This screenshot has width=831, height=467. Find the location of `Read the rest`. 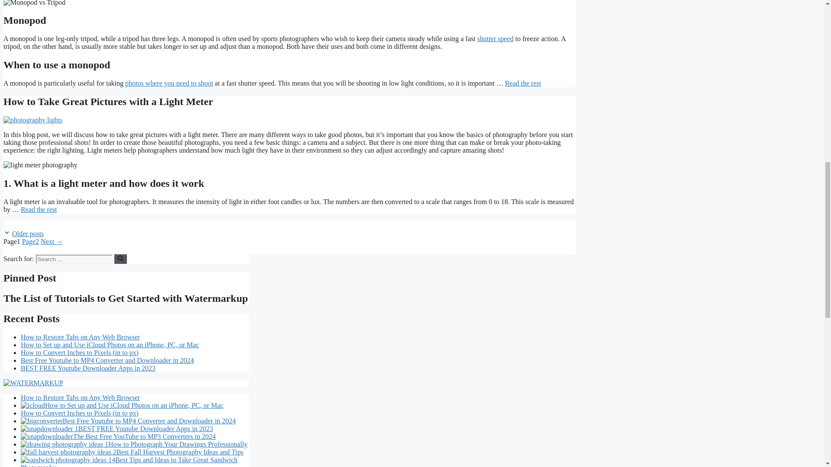

Read the rest is located at coordinates (523, 83).